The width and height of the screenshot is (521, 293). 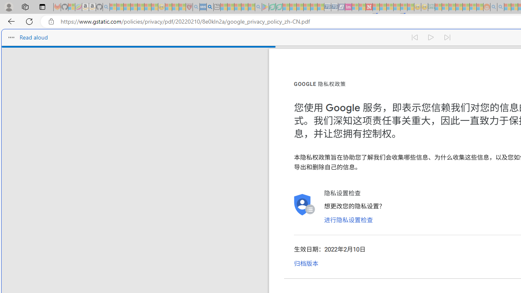 I want to click on Pets - MSN - Sleeping, so click(x=244, y=7).